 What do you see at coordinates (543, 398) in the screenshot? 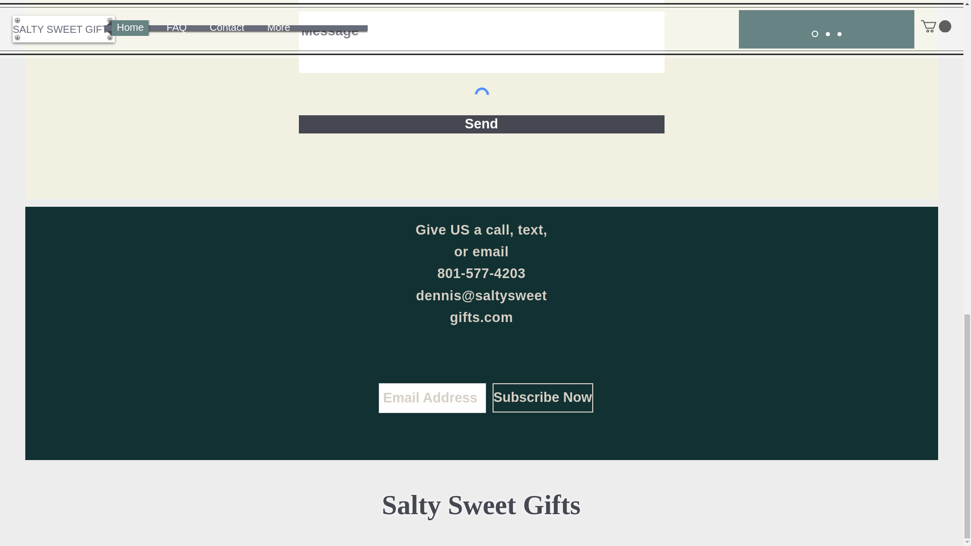
I see `Subscribe Now` at bounding box center [543, 398].